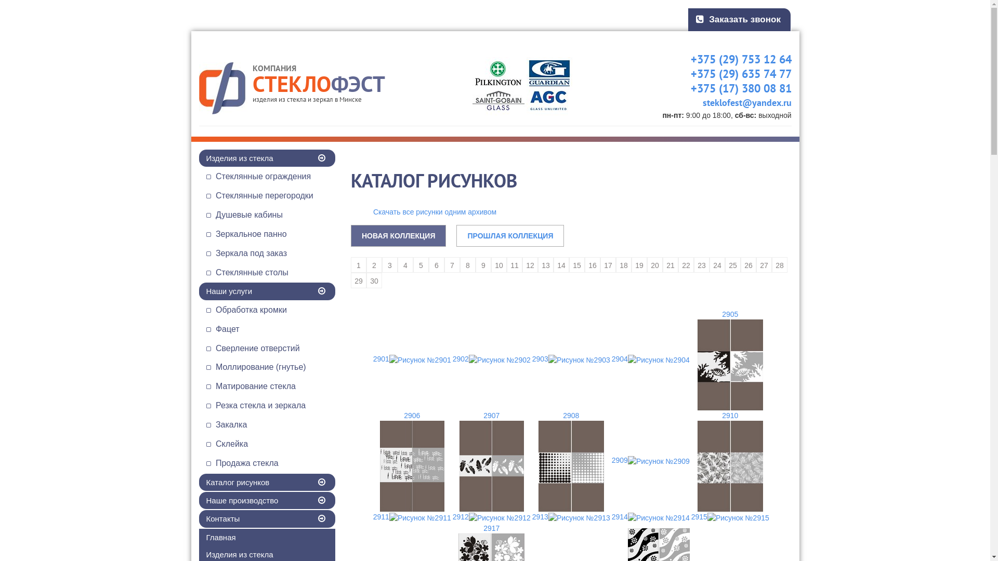 This screenshot has width=998, height=561. I want to click on 27, so click(764, 265).